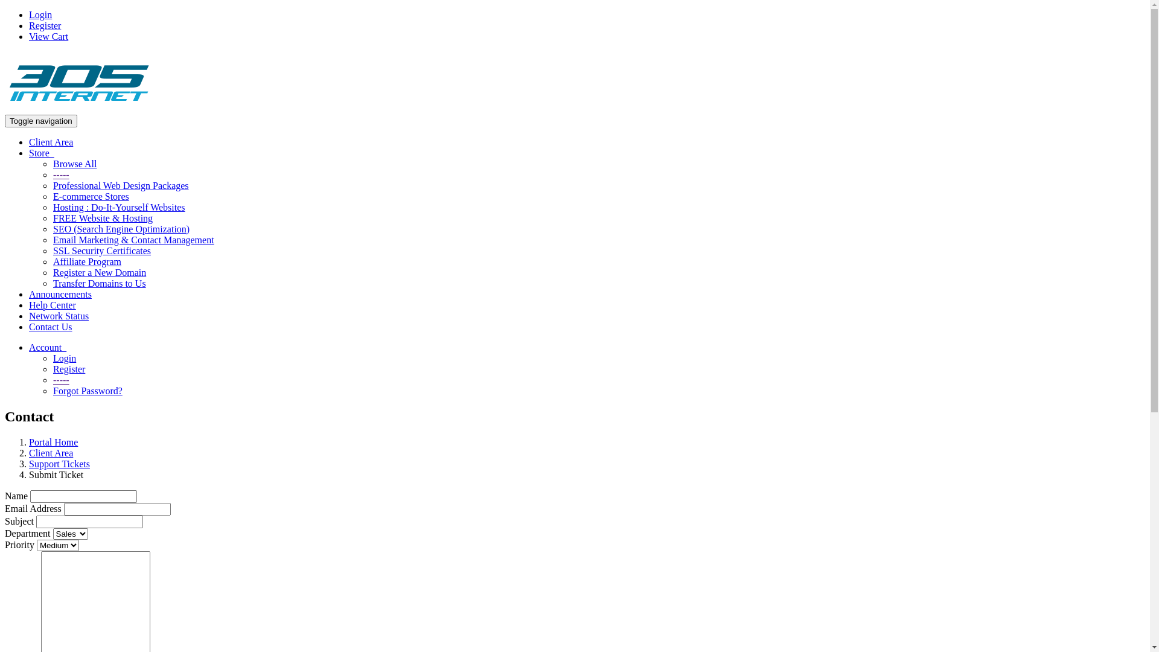  I want to click on Help Center, so click(53, 305).